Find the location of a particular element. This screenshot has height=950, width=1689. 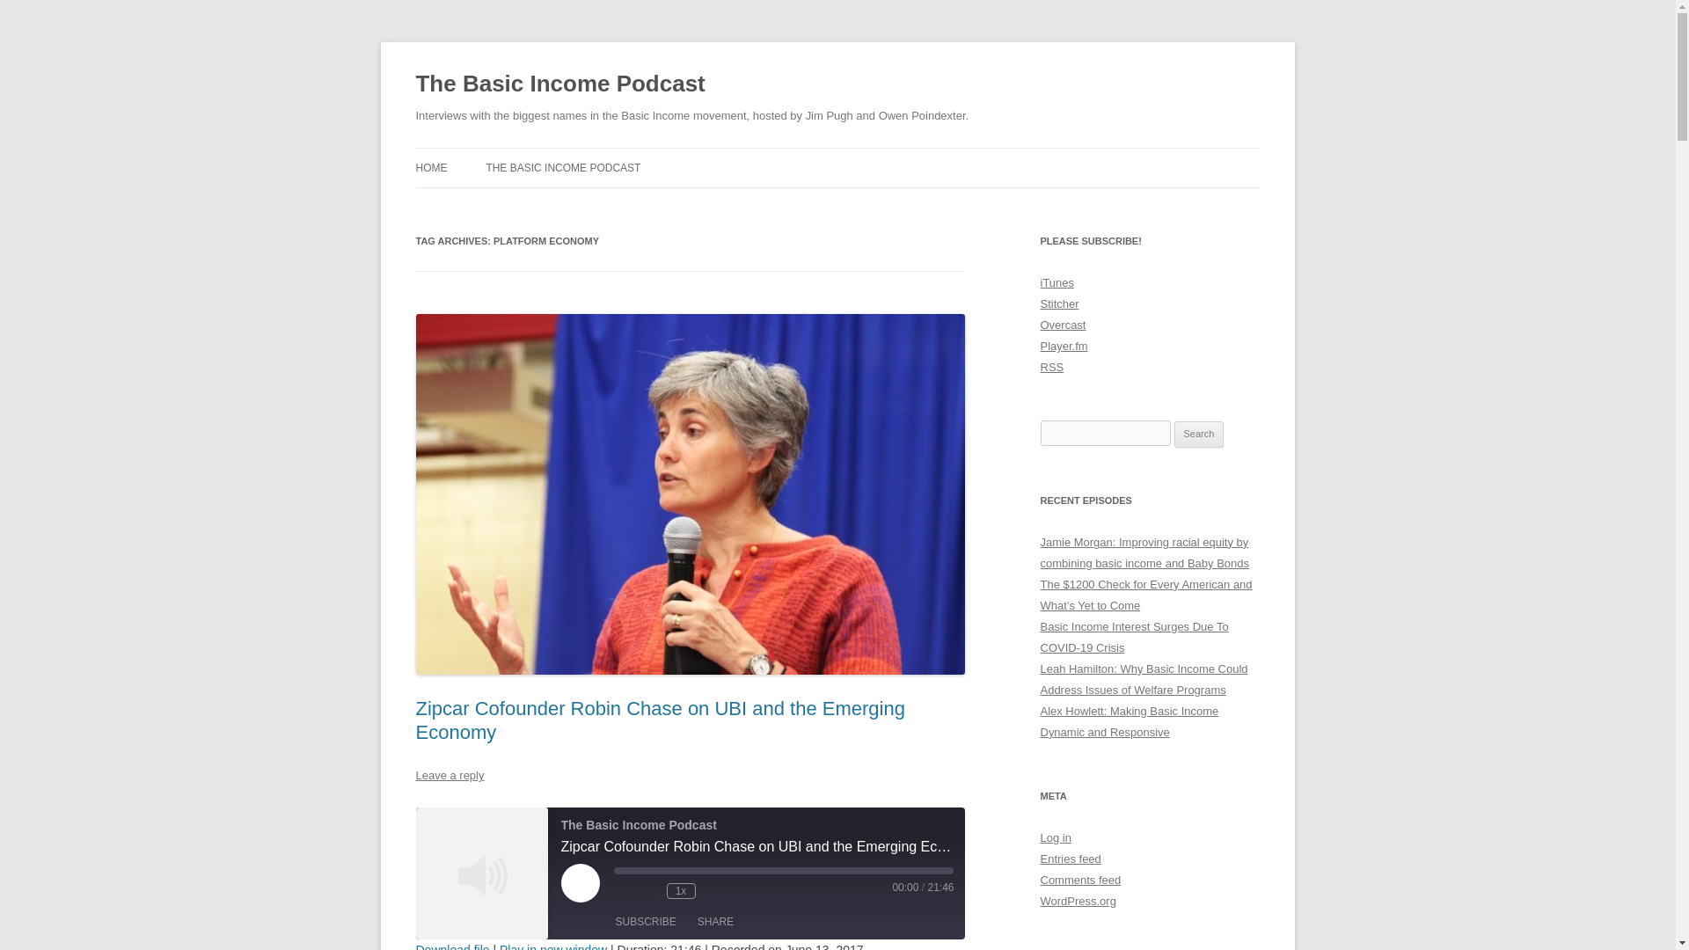

iTunes is located at coordinates (1057, 283).